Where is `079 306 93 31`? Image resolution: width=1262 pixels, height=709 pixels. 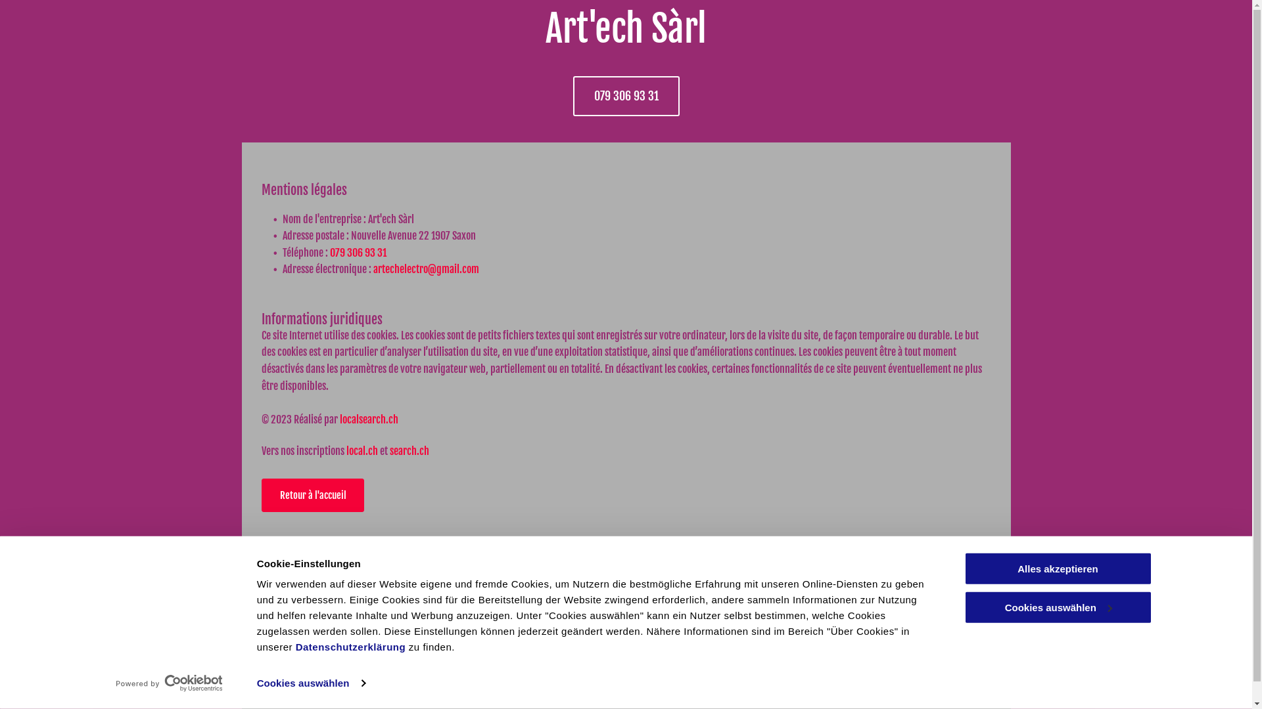
079 306 93 31 is located at coordinates (479, 607).